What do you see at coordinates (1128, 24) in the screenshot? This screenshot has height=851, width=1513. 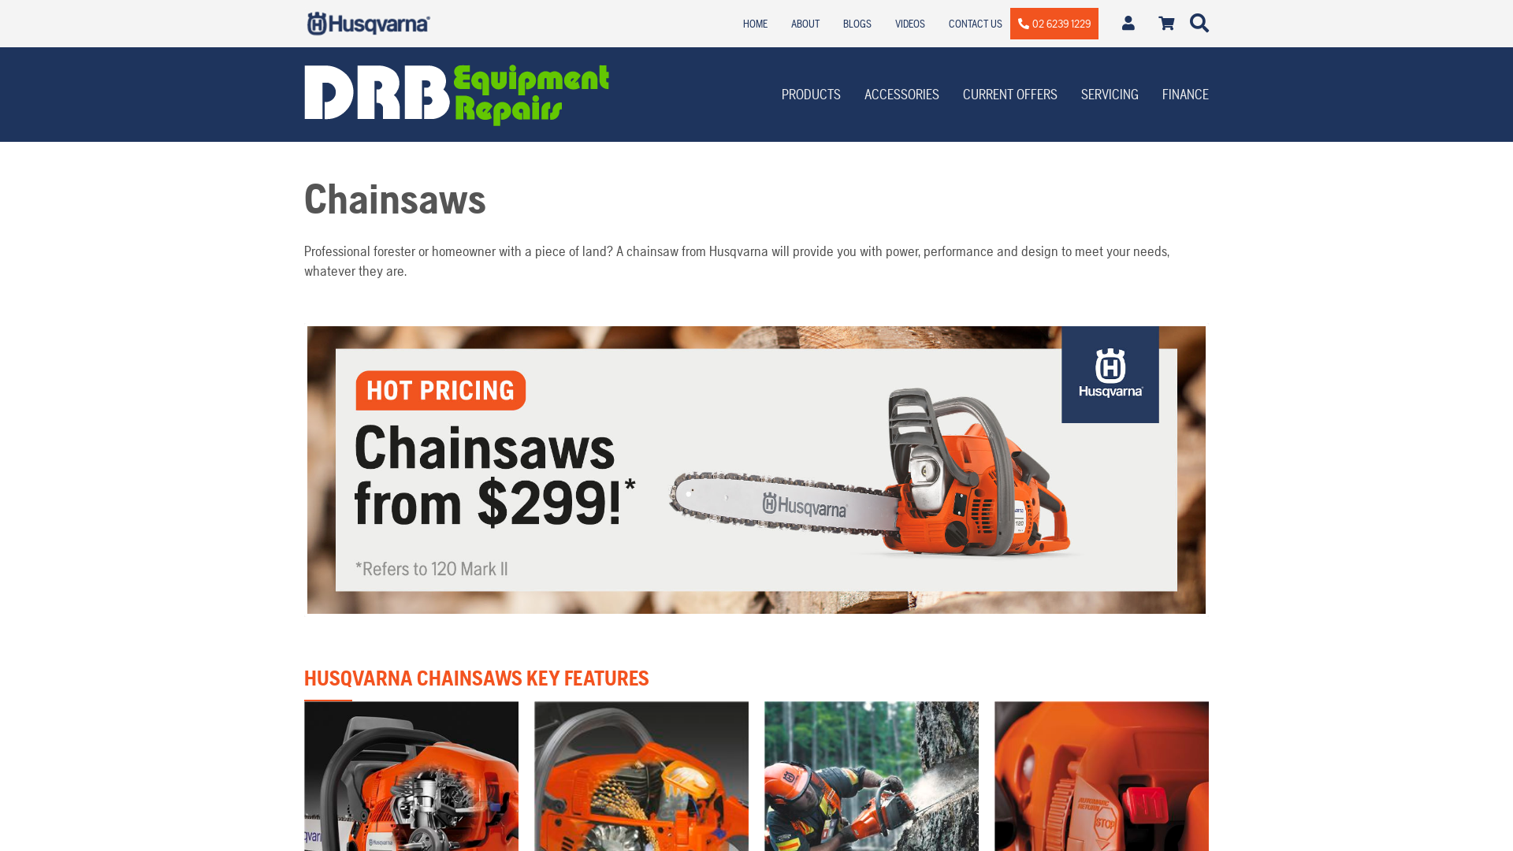 I see `My Account` at bounding box center [1128, 24].